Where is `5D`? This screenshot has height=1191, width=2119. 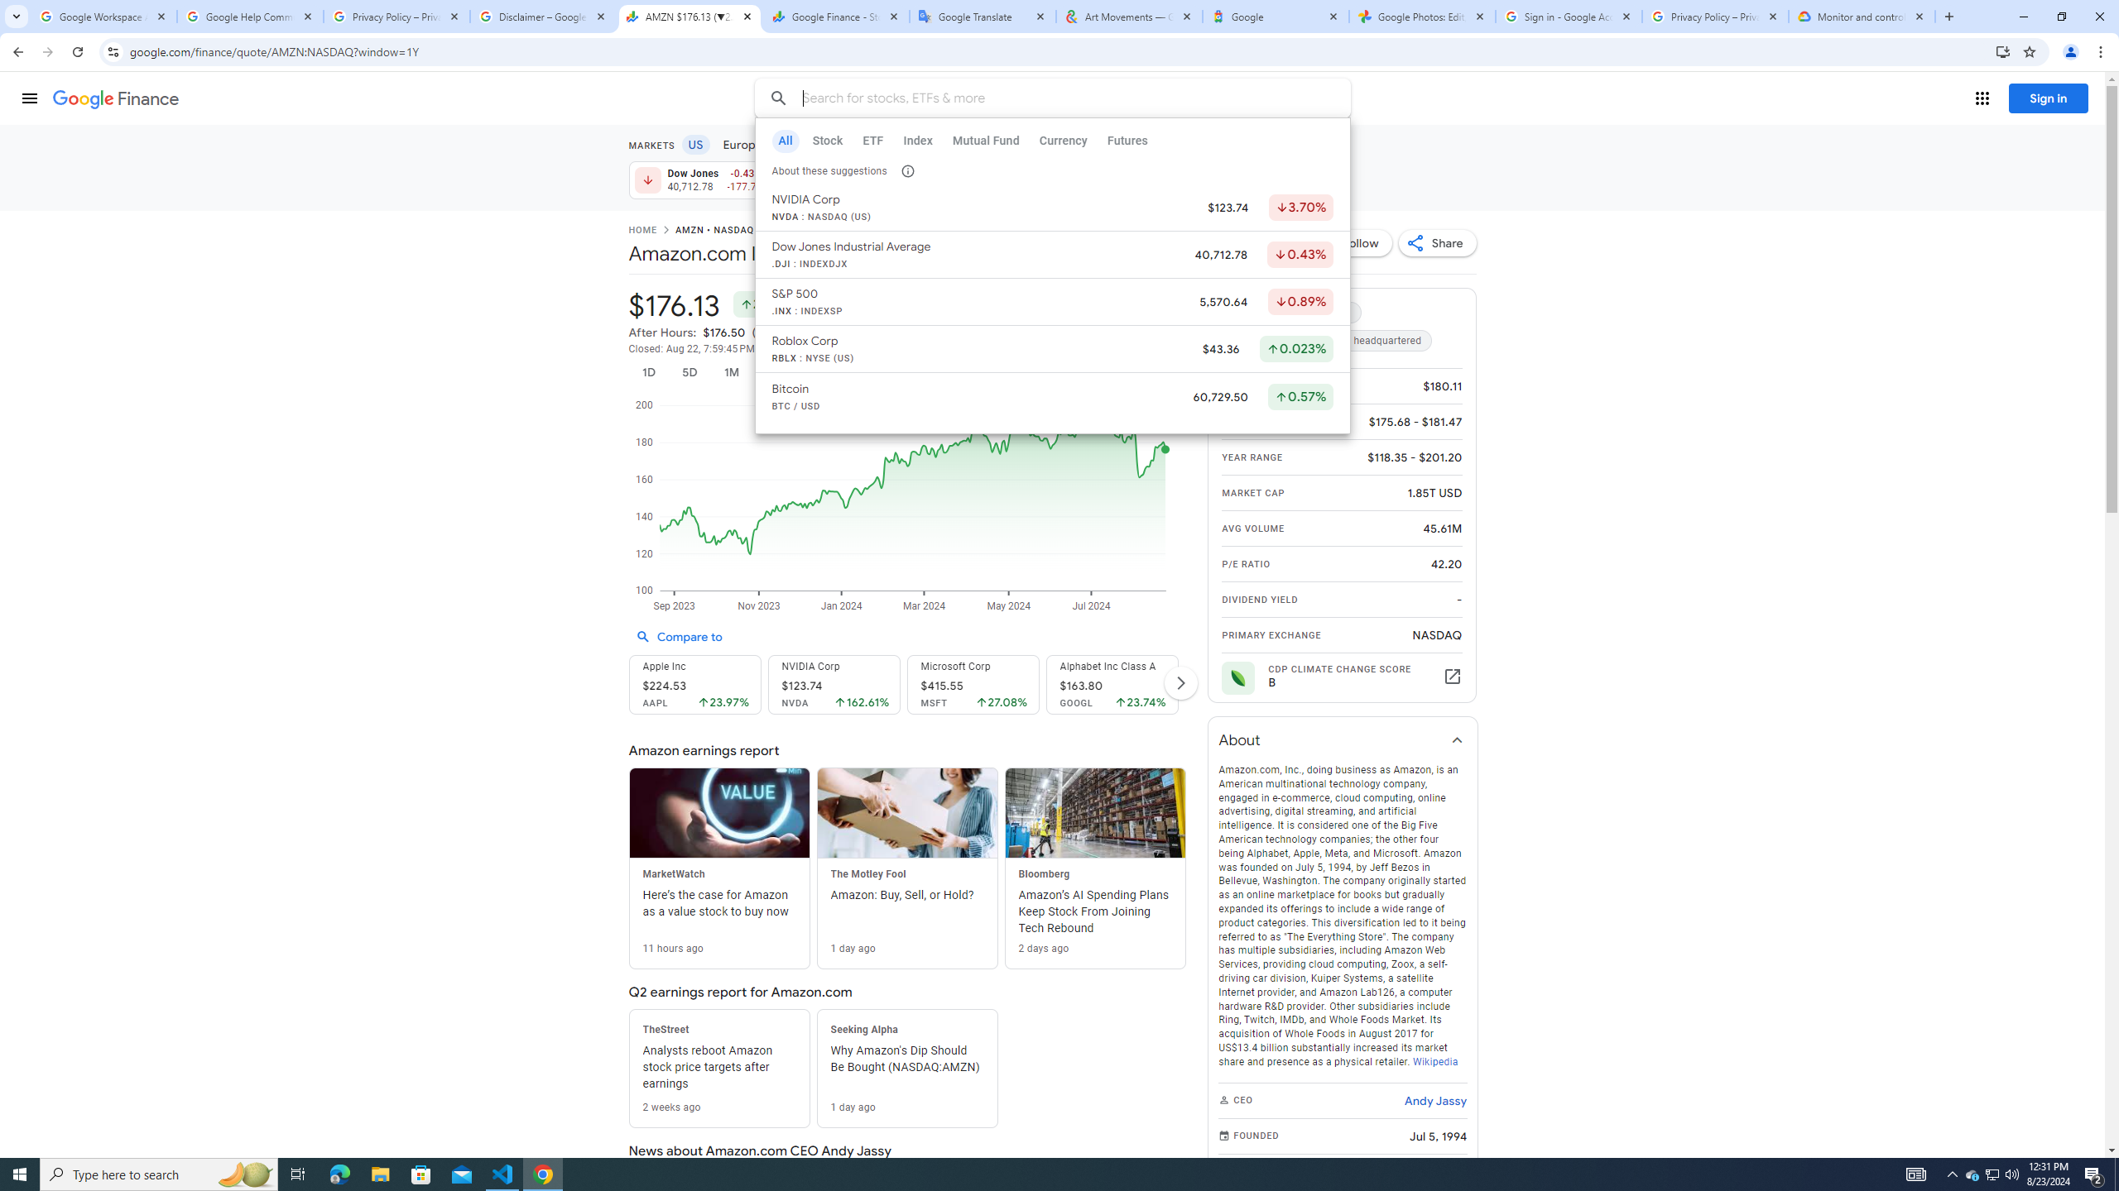 5D is located at coordinates (690, 372).